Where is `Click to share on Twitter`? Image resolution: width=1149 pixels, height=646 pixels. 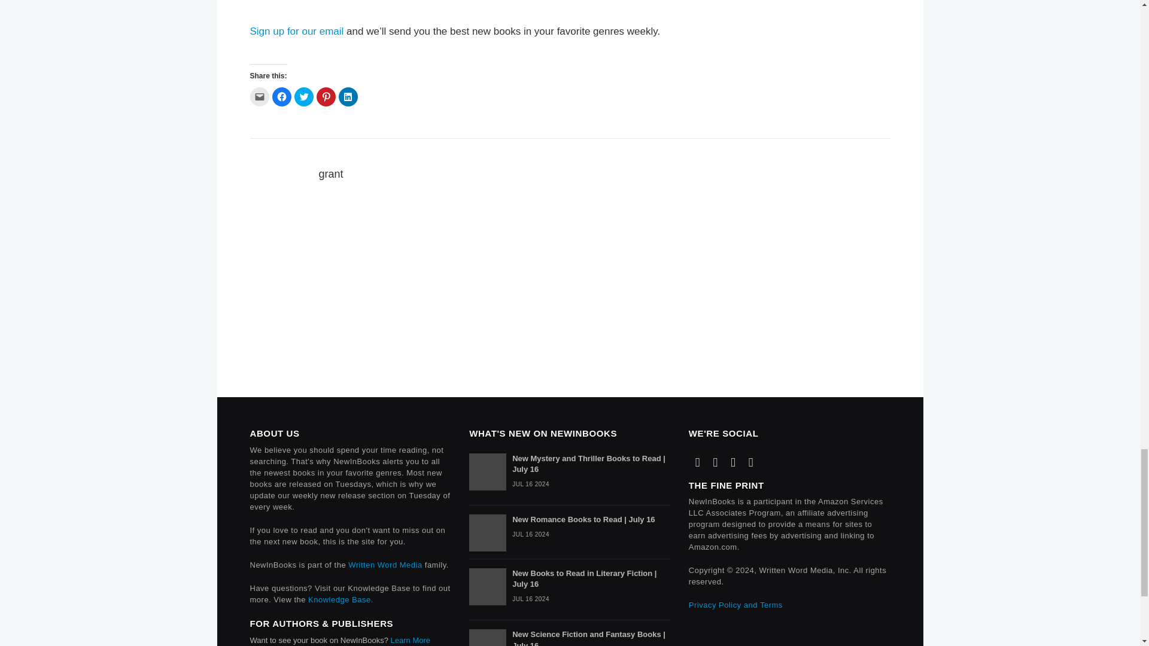 Click to share on Twitter is located at coordinates (304, 97).